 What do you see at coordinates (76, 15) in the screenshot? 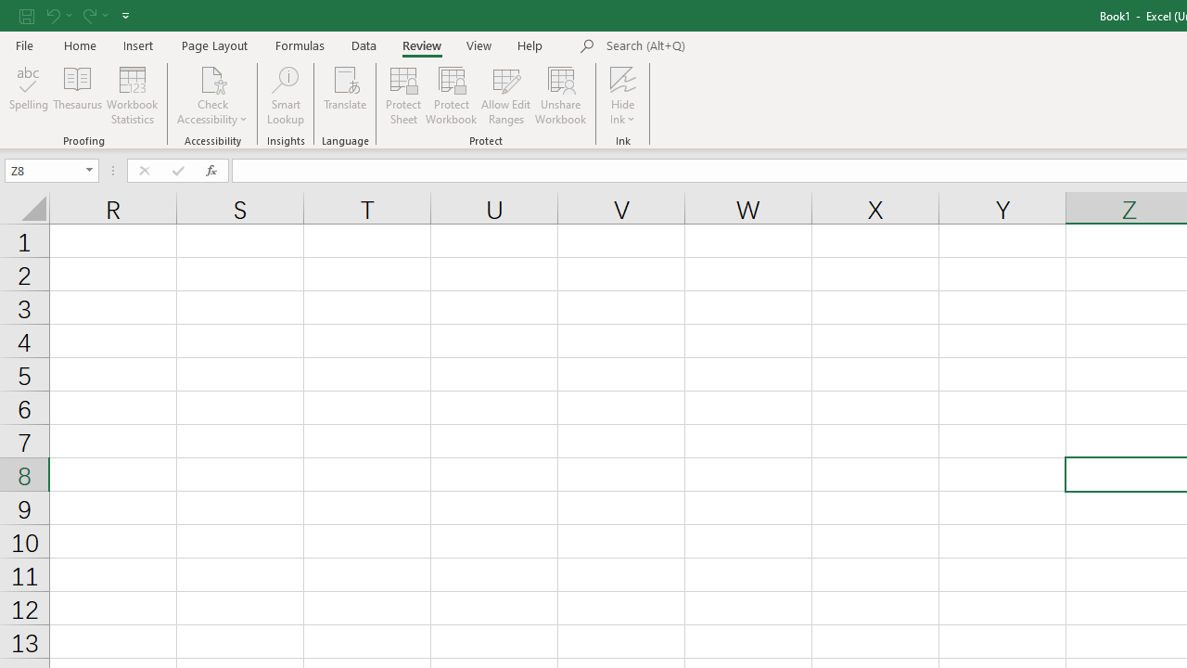
I see `Quick Access Toolbar` at bounding box center [76, 15].